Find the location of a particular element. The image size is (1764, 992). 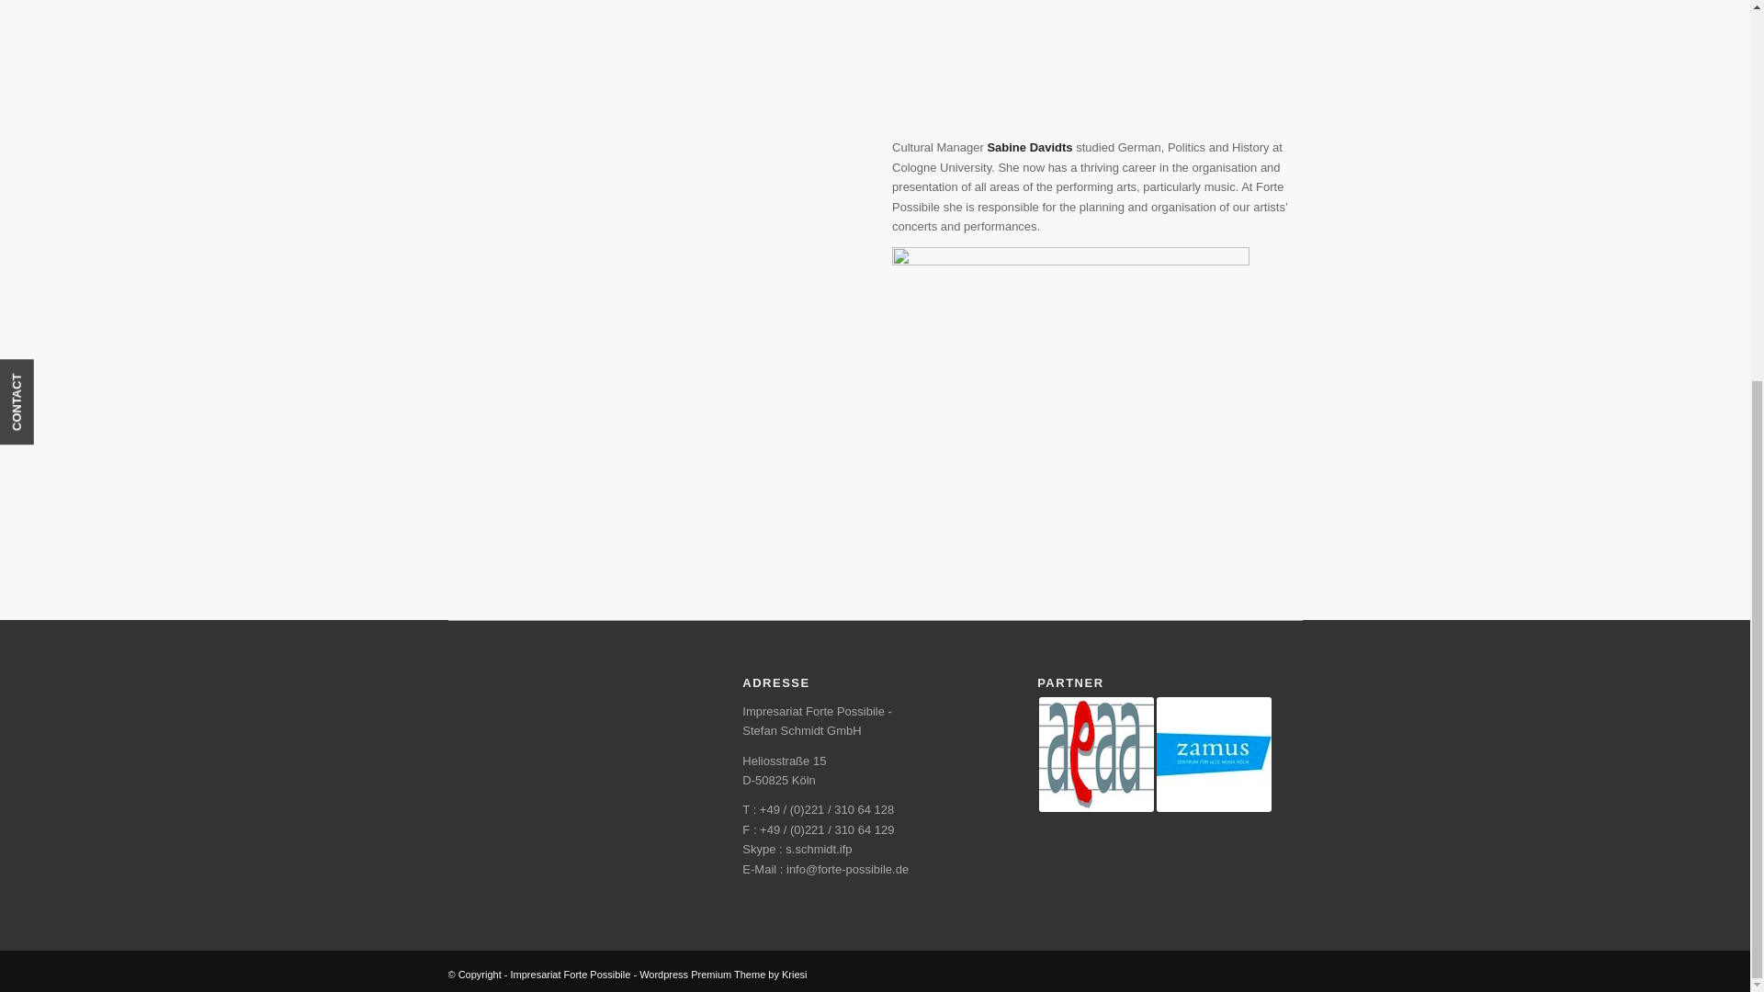

Sabine Davidts is located at coordinates (1070, 366).